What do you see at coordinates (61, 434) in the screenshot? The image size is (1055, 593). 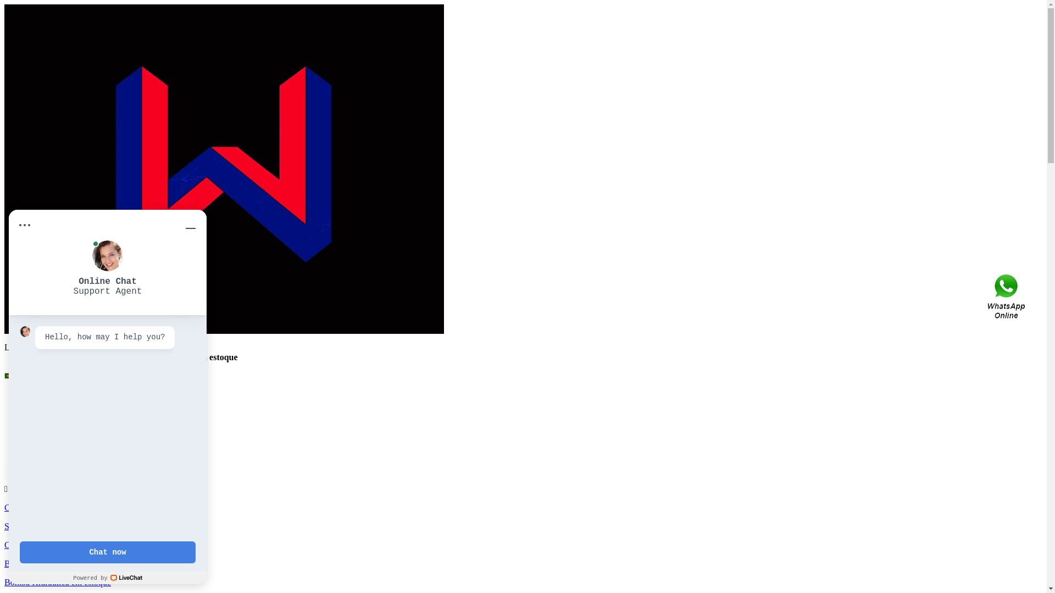 I see `Controle Qualidade` at bounding box center [61, 434].